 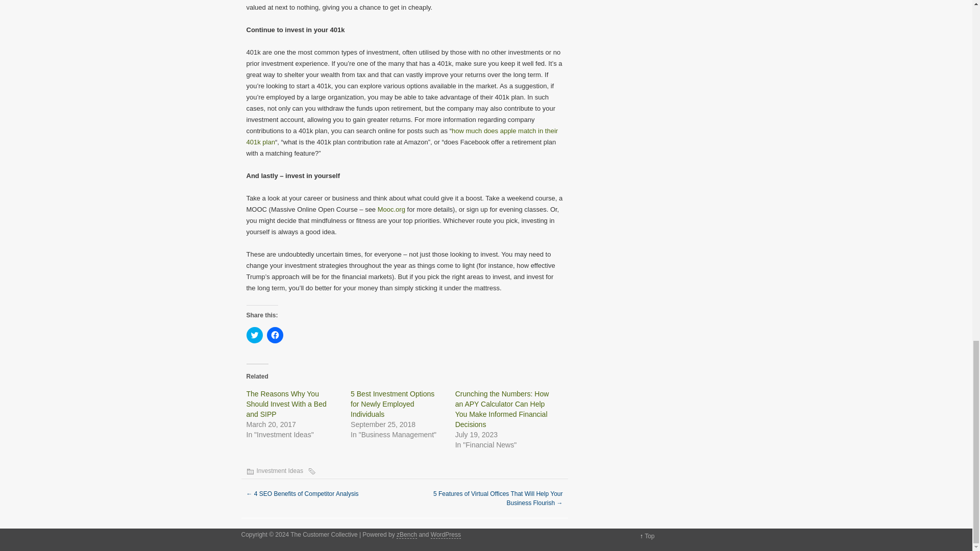 I want to click on how much does apple match in their 401k plan, so click(x=401, y=137).